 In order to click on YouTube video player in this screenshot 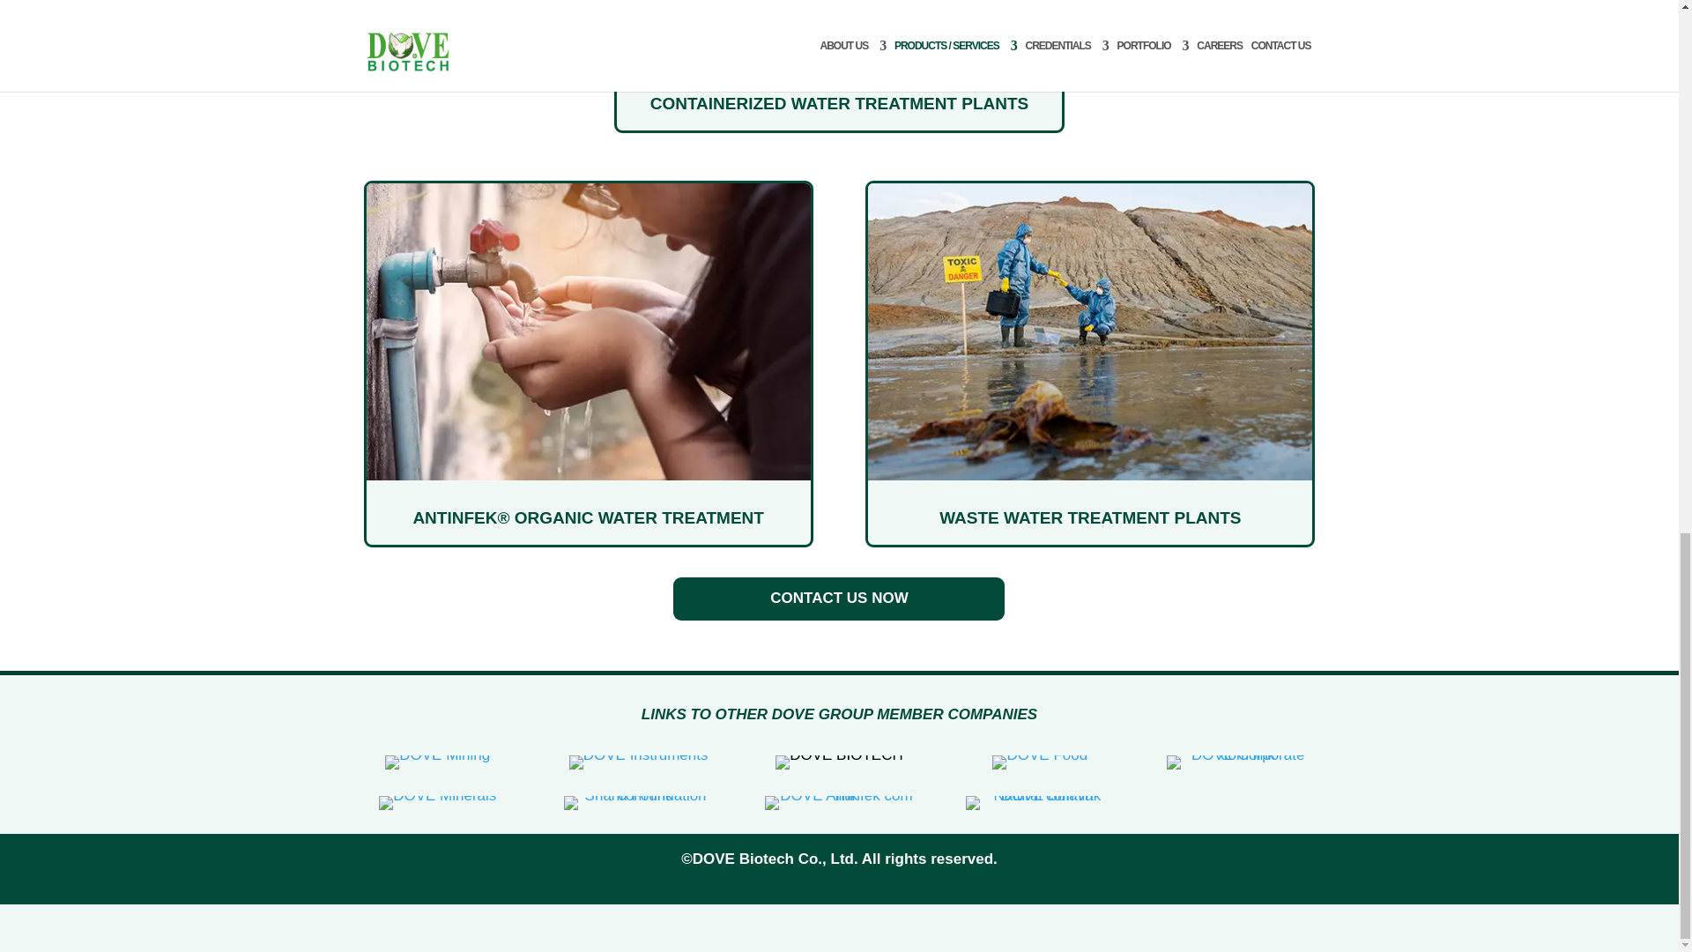, I will do `click(839, 28)`.